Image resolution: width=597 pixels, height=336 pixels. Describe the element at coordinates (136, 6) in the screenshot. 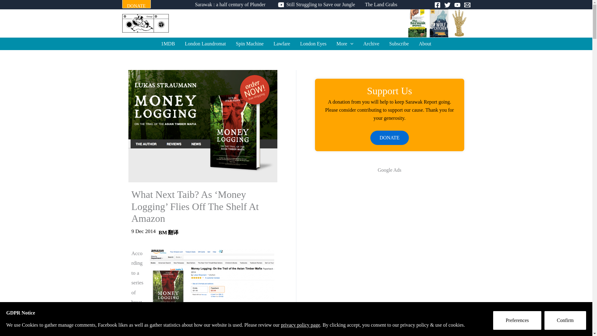

I see `DONATE` at that location.